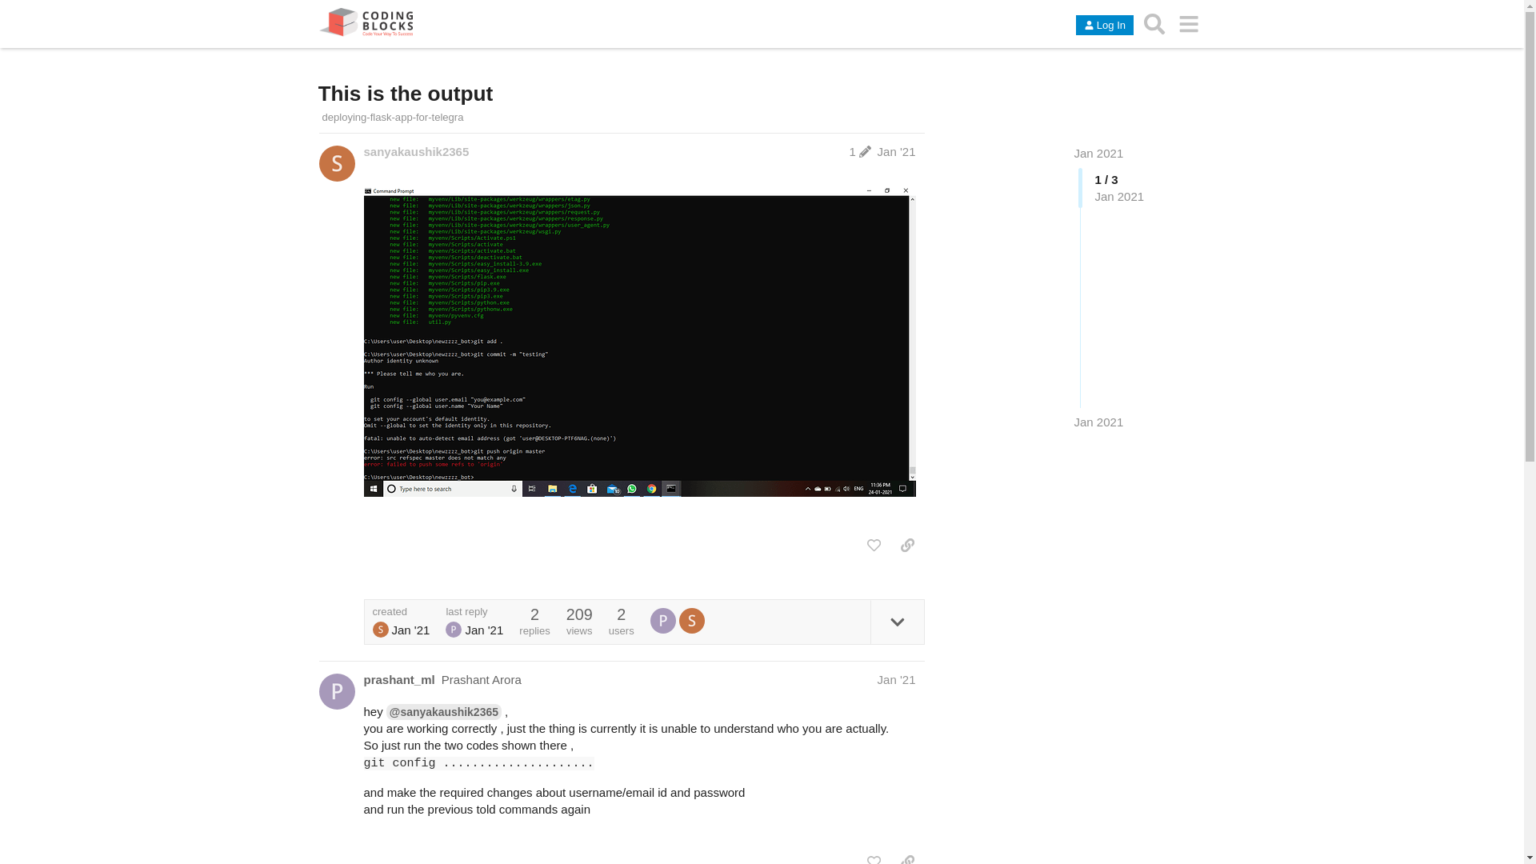 This screenshot has width=1536, height=864. I want to click on 1, so click(861, 151).